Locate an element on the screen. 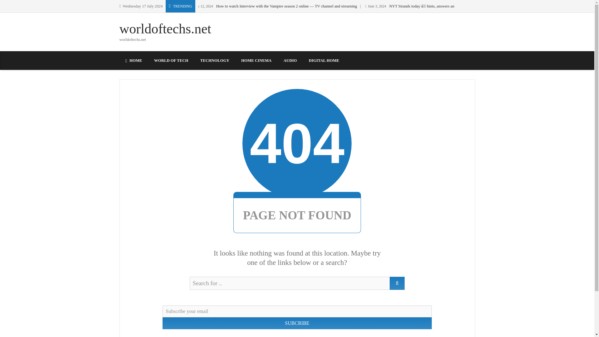 The image size is (599, 337). HOME CINEMA is located at coordinates (256, 61).